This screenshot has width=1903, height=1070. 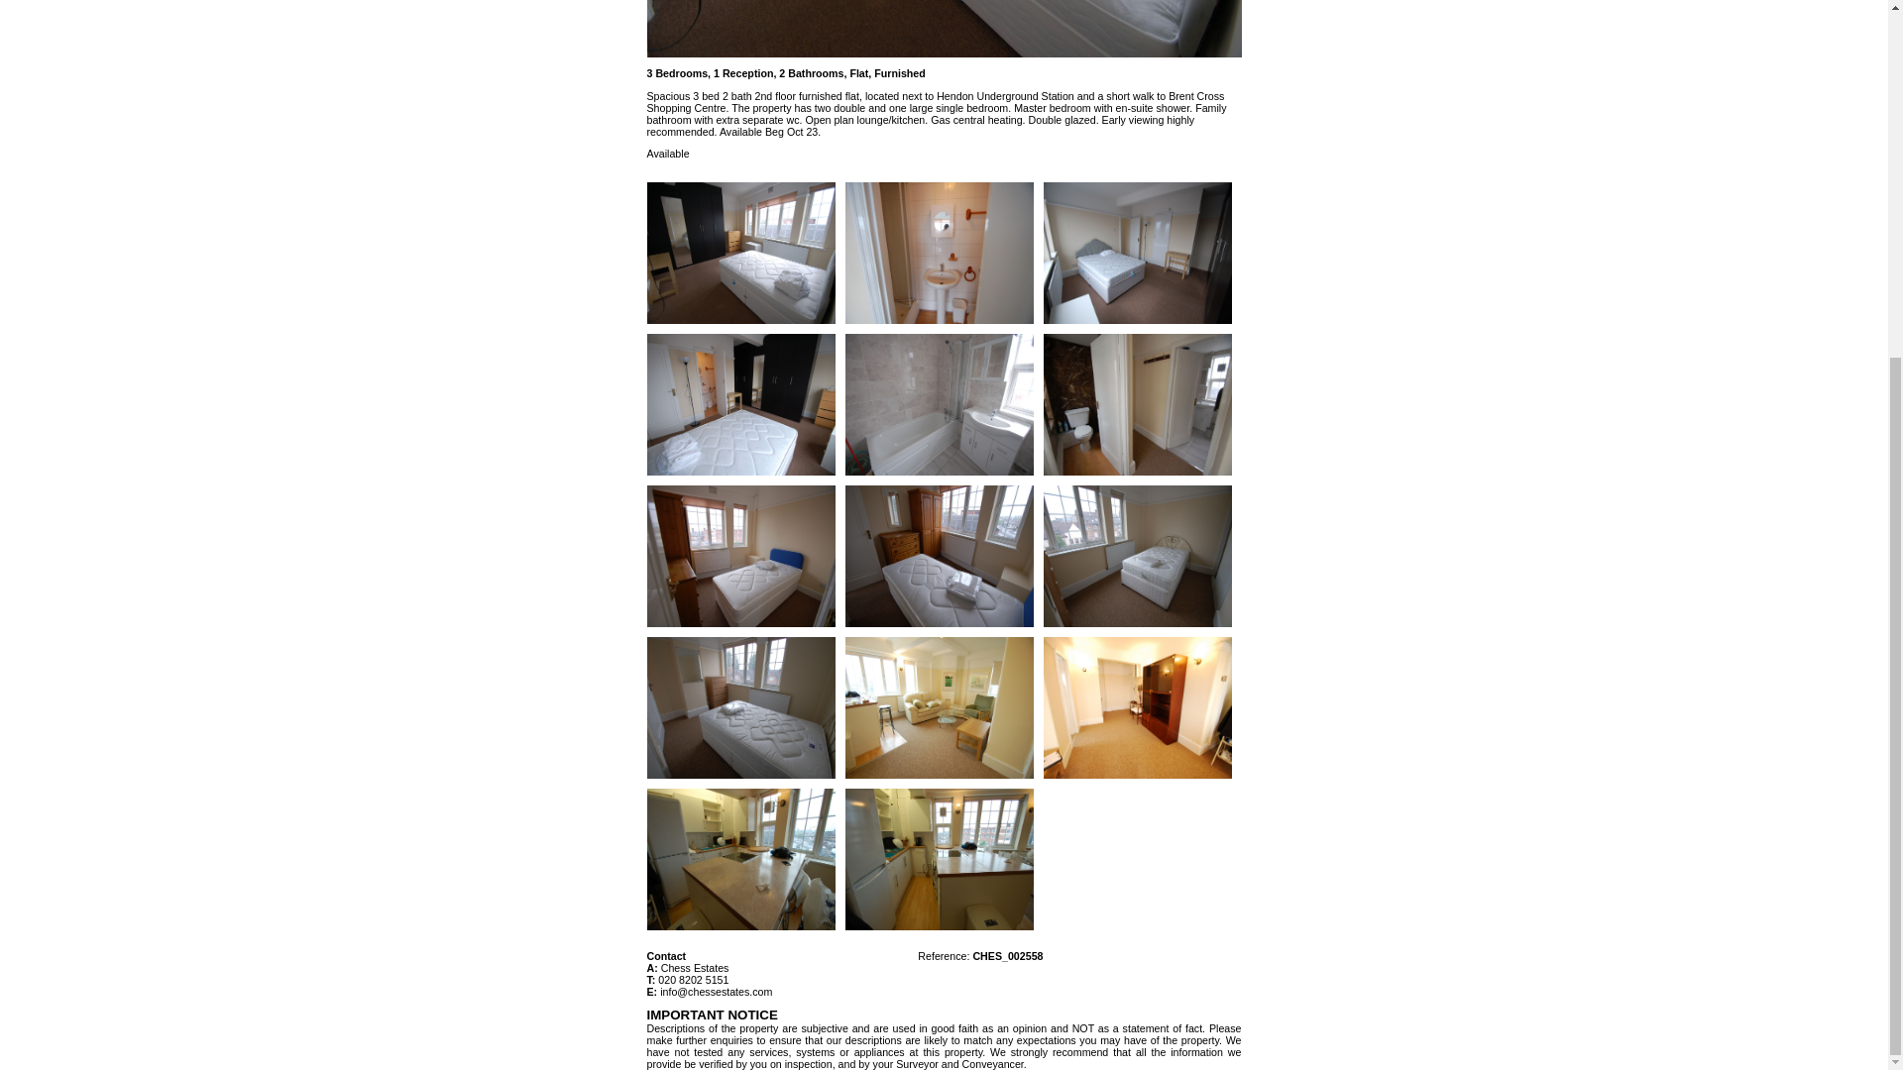 I want to click on Photo 9, so click(x=740, y=556).